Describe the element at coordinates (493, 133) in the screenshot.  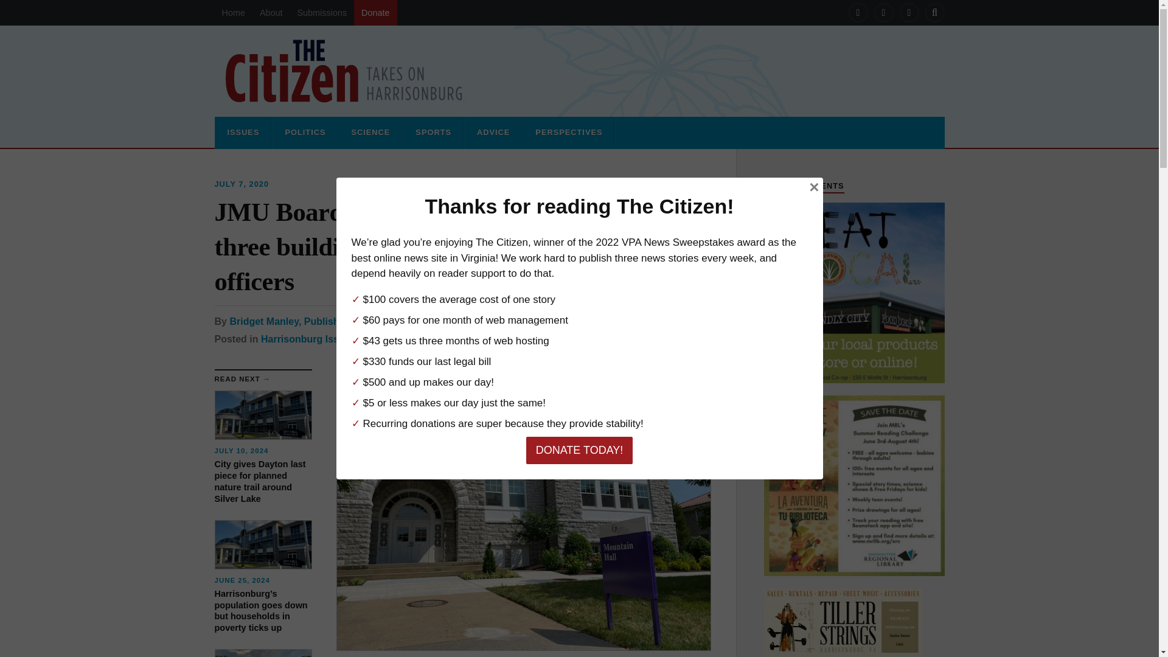
I see `ADVICE` at that location.